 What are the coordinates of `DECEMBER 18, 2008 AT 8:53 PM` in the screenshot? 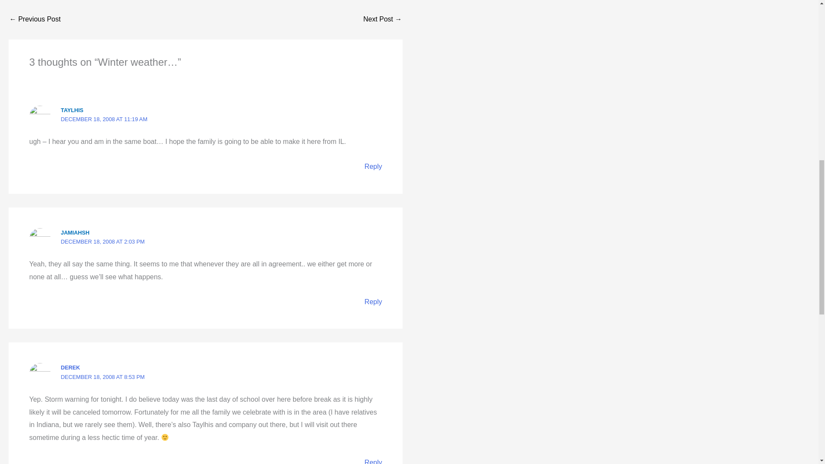 It's located at (103, 377).